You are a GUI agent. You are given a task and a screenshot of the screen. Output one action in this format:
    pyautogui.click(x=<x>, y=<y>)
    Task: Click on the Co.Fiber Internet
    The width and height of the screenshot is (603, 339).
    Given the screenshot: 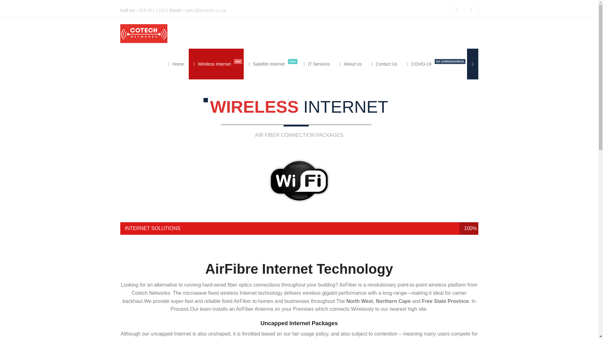 What is the action you would take?
    pyautogui.click(x=271, y=64)
    